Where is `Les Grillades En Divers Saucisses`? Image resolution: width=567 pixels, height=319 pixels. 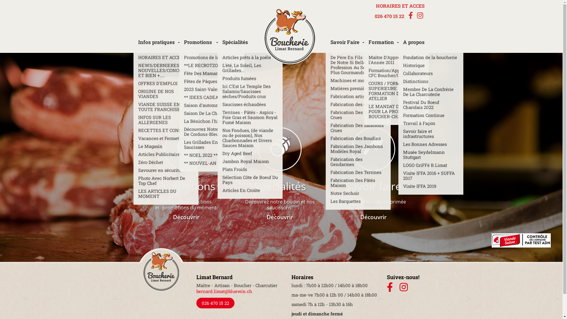 Les Grillades En Divers Saucisses is located at coordinates (211, 145).